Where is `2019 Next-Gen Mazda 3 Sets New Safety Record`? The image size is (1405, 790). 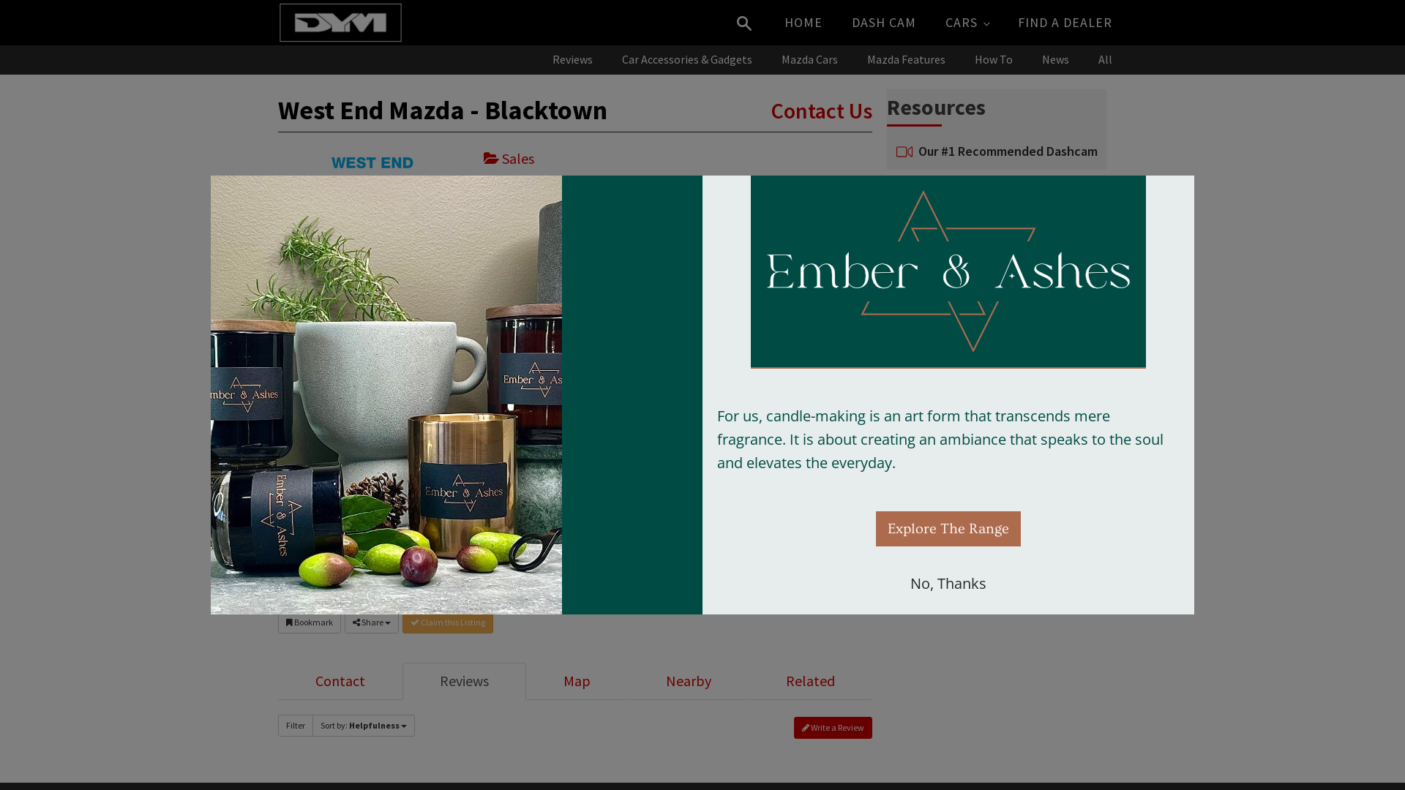 2019 Next-Gen Mazda 3 Sets New Safety Record is located at coordinates (1011, 269).